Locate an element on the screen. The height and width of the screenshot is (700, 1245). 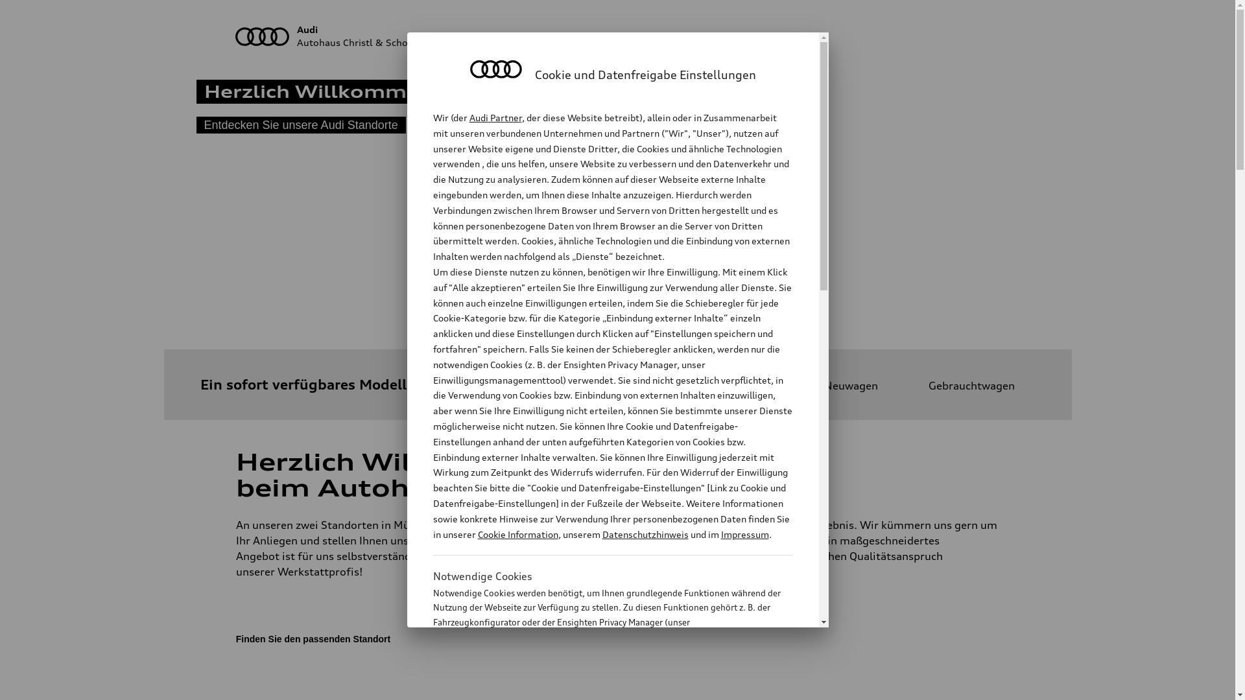
Cookie Information is located at coordinates (599, 686).